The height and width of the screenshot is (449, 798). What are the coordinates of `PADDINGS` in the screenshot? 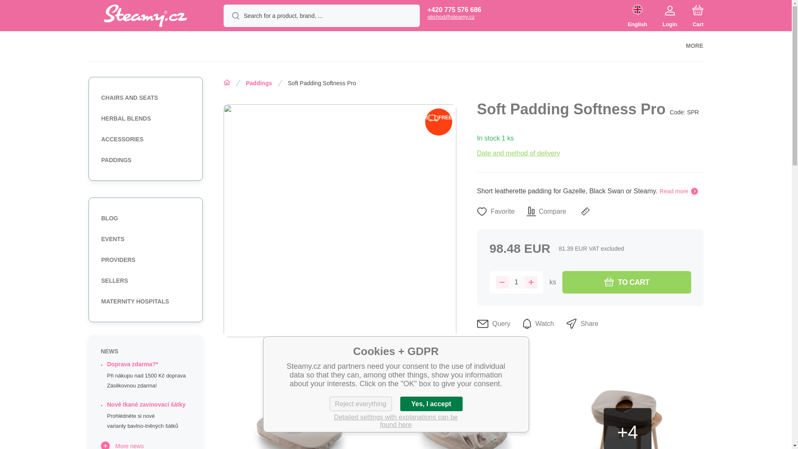 It's located at (143, 160).